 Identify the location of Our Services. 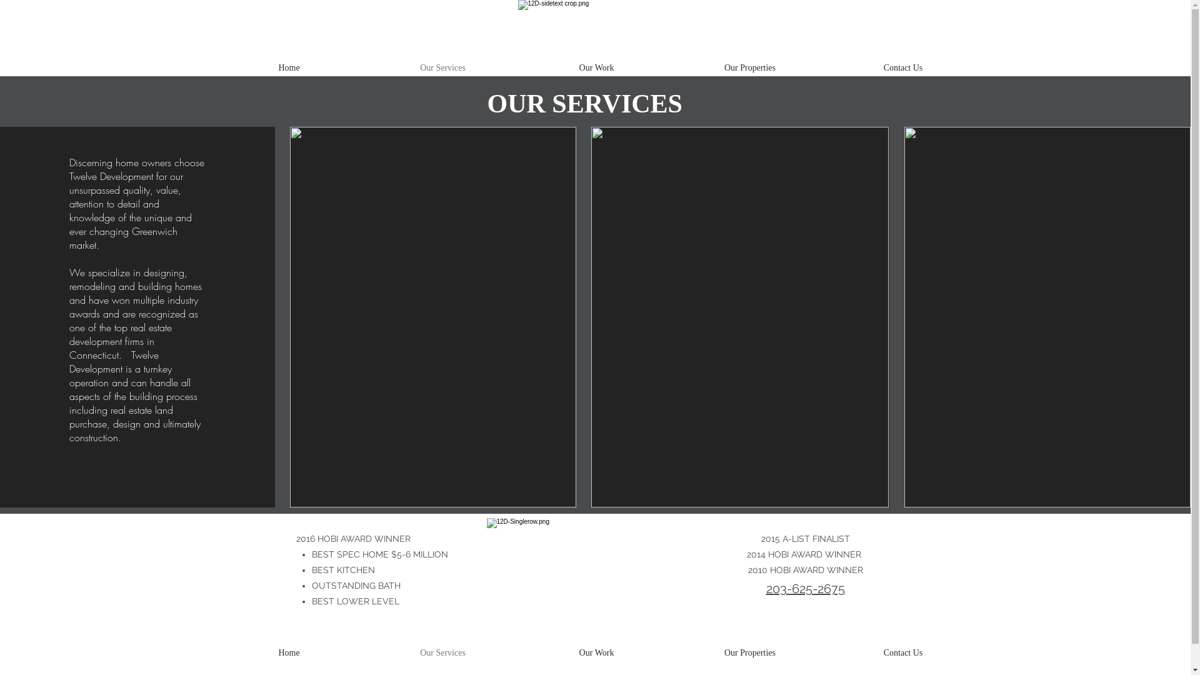
(443, 653).